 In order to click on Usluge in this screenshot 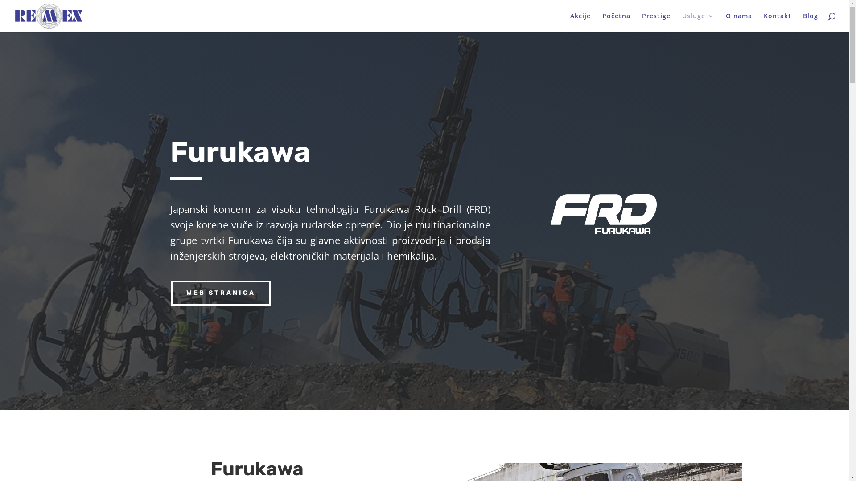, I will do `click(698, 22)`.